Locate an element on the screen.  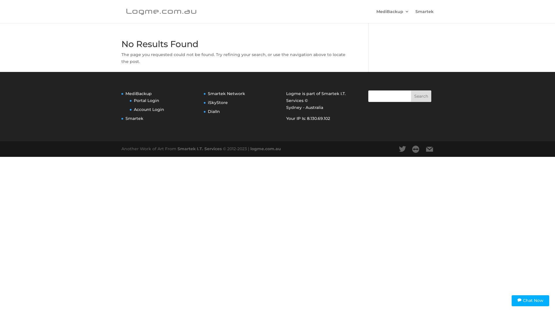
Smartek is located at coordinates (134, 118).